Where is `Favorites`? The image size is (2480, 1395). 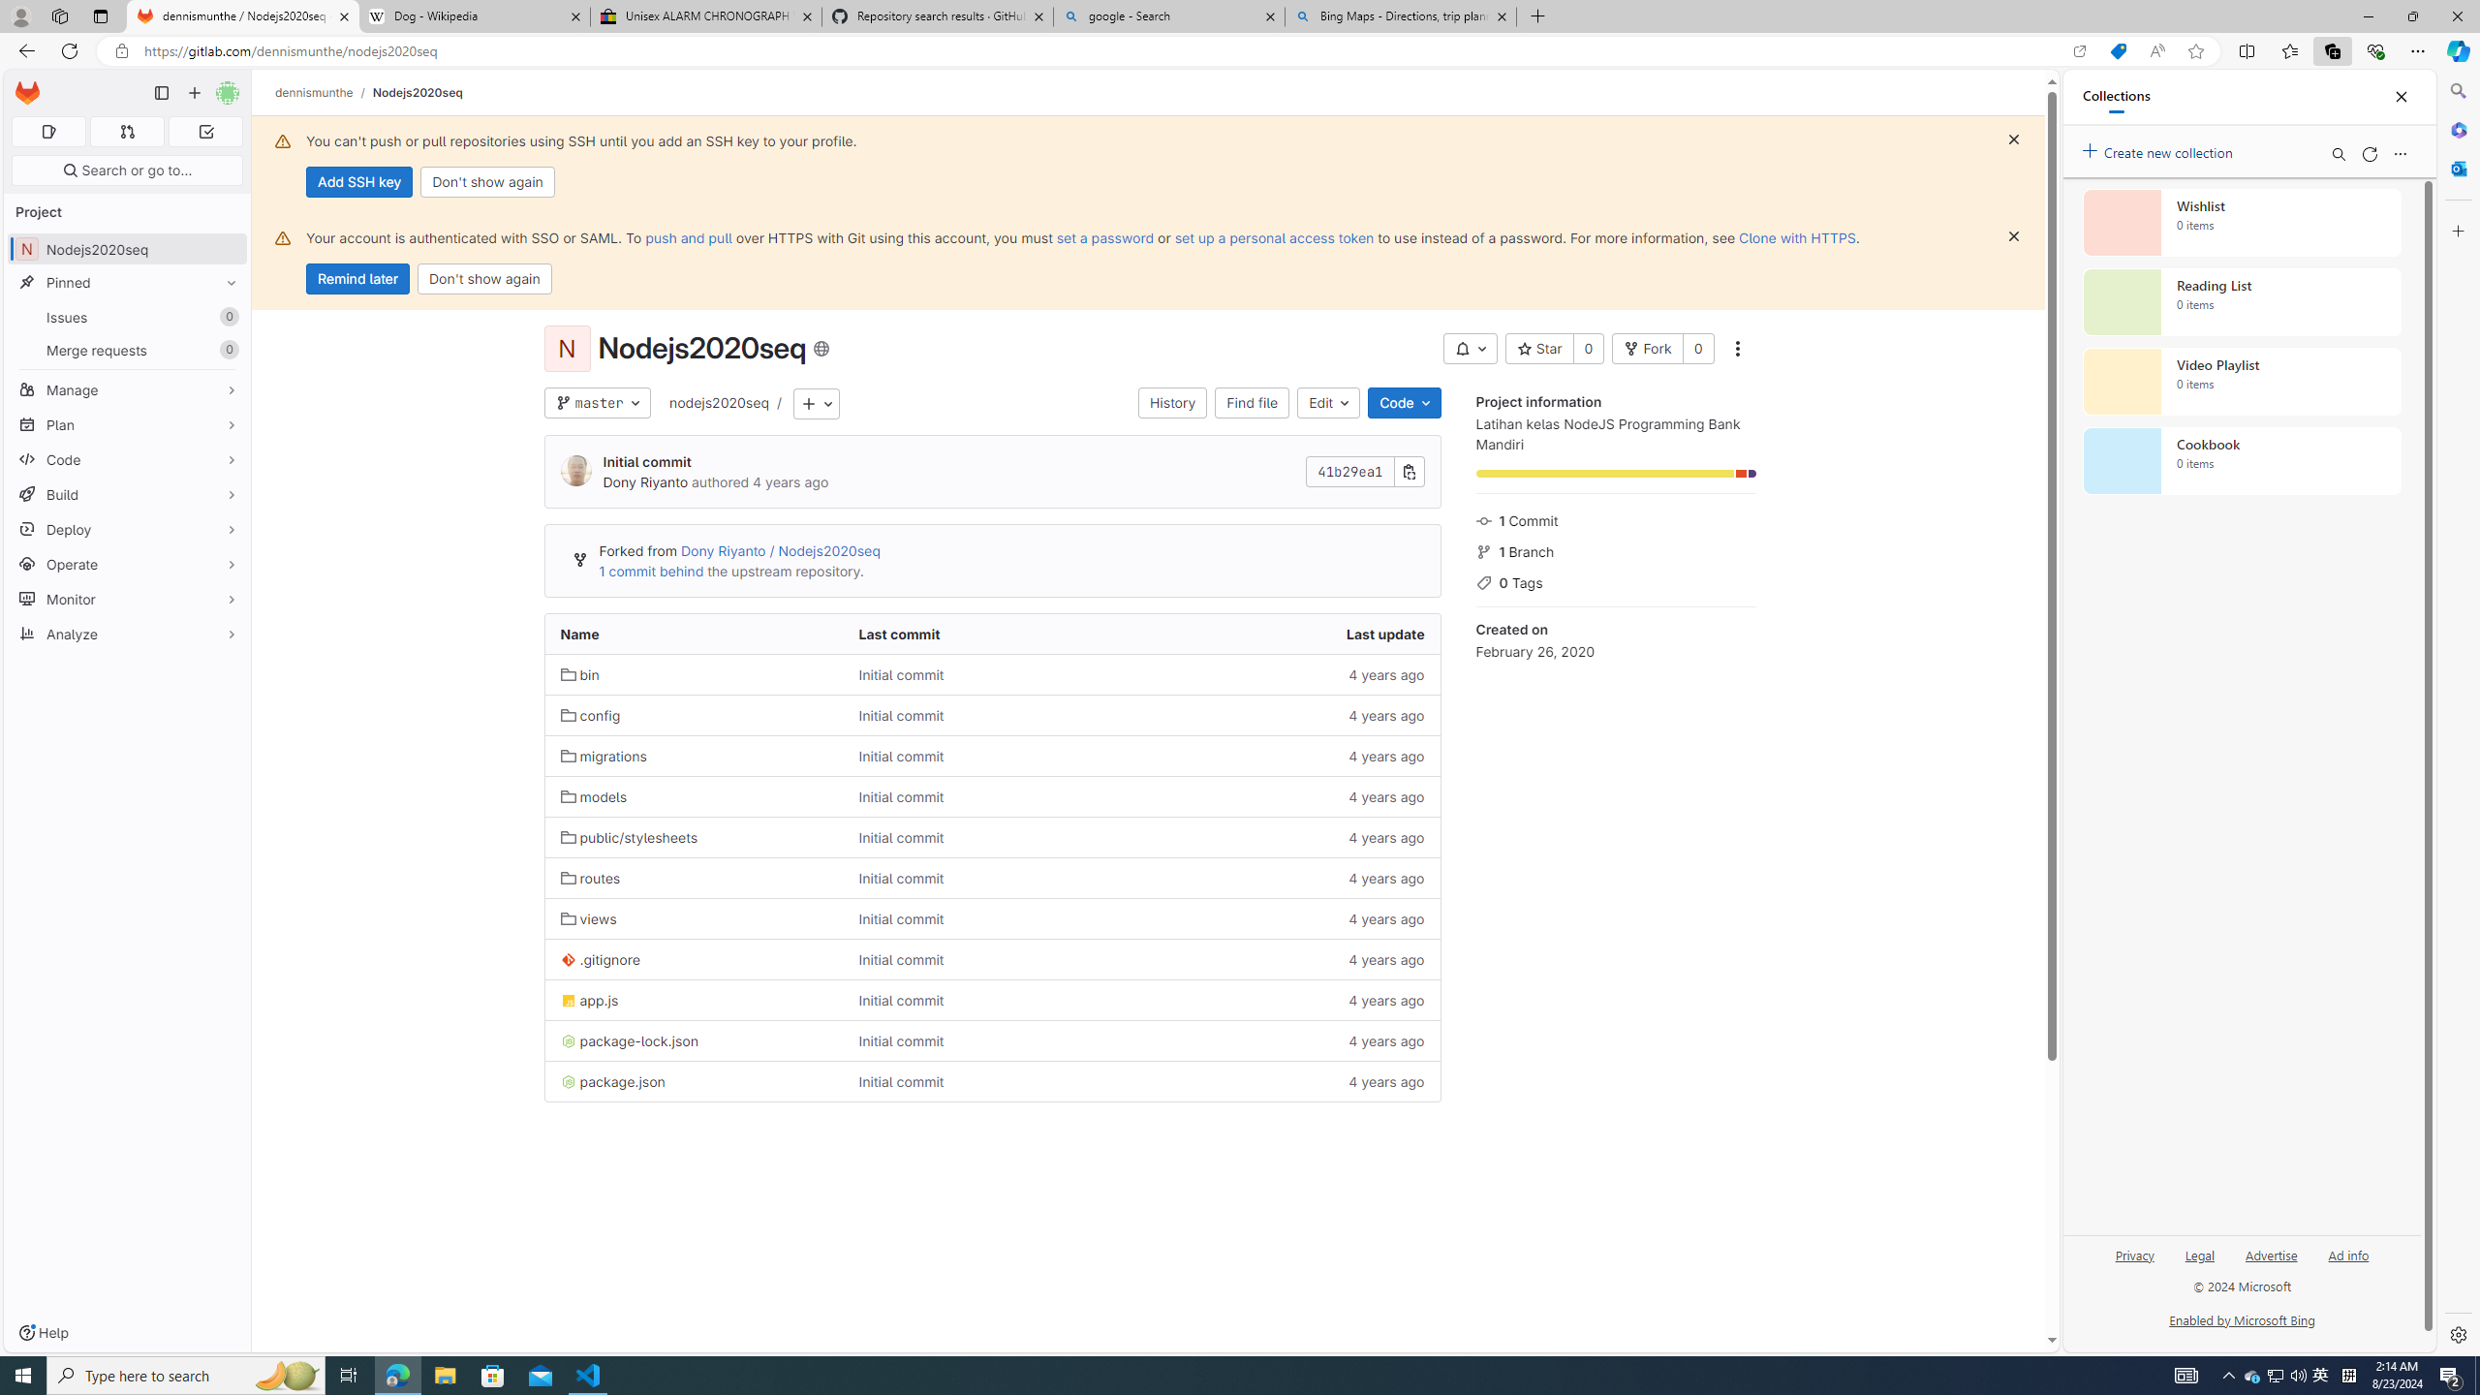
Favorites is located at coordinates (2290, 50).